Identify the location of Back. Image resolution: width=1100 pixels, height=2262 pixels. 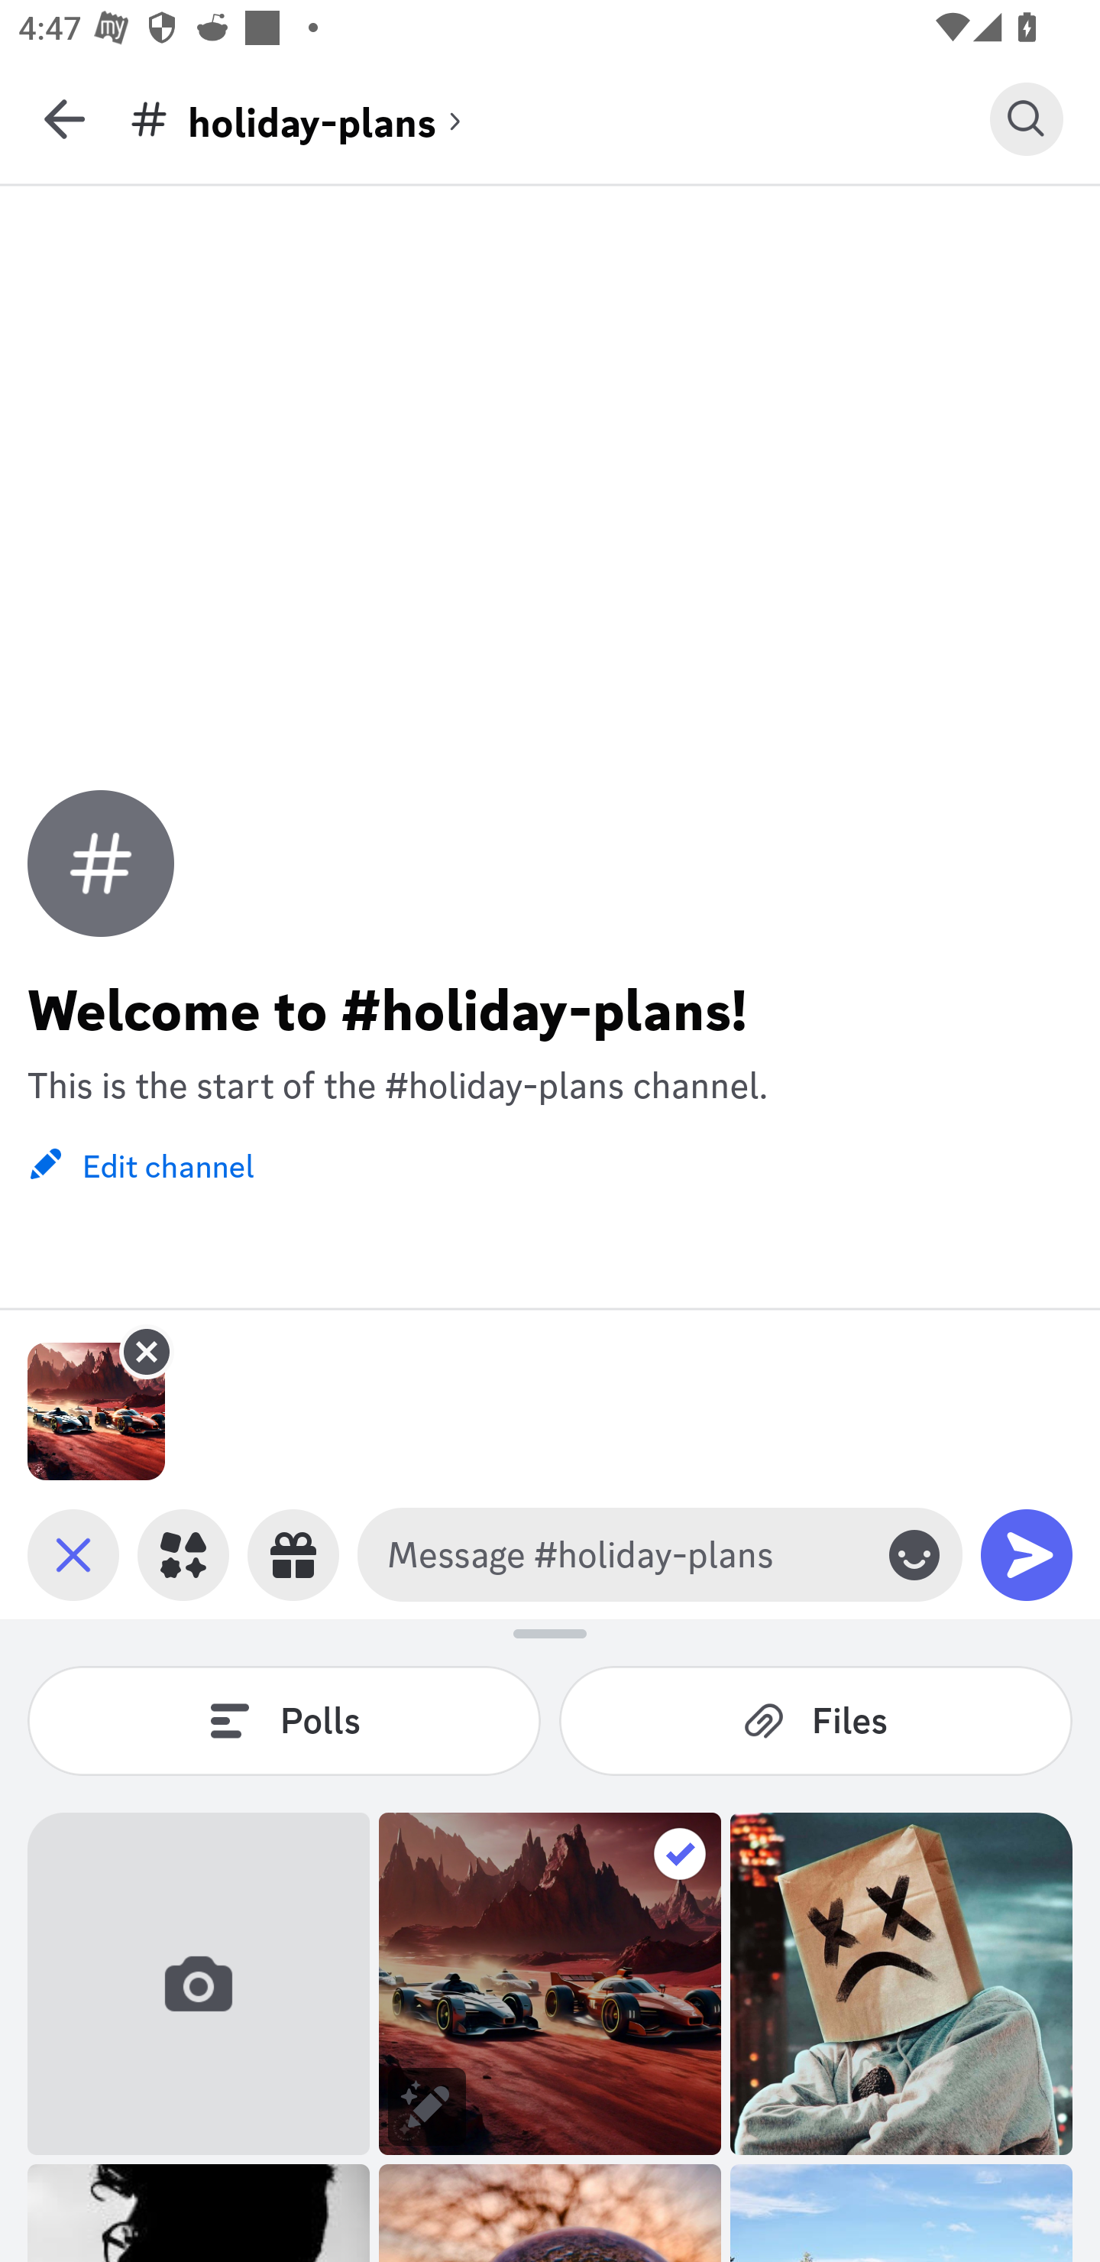
(64, 118).